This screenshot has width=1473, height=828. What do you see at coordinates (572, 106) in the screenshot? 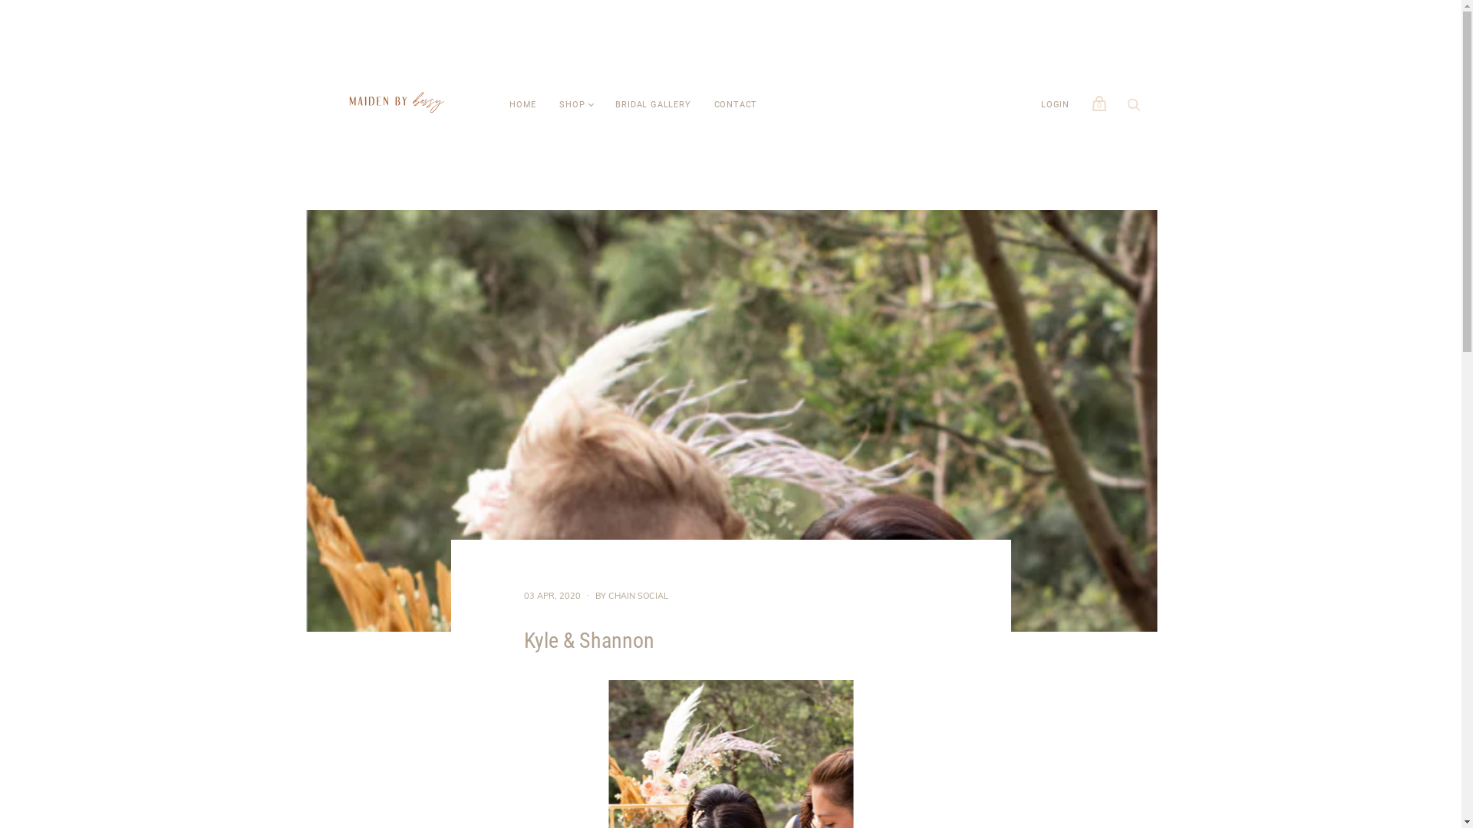
I see `SHOP` at bounding box center [572, 106].